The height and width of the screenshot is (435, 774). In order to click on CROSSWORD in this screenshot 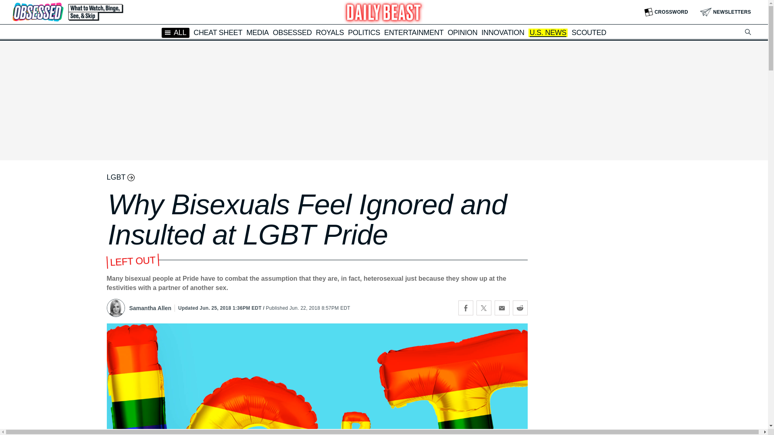, I will do `click(666, 12)`.